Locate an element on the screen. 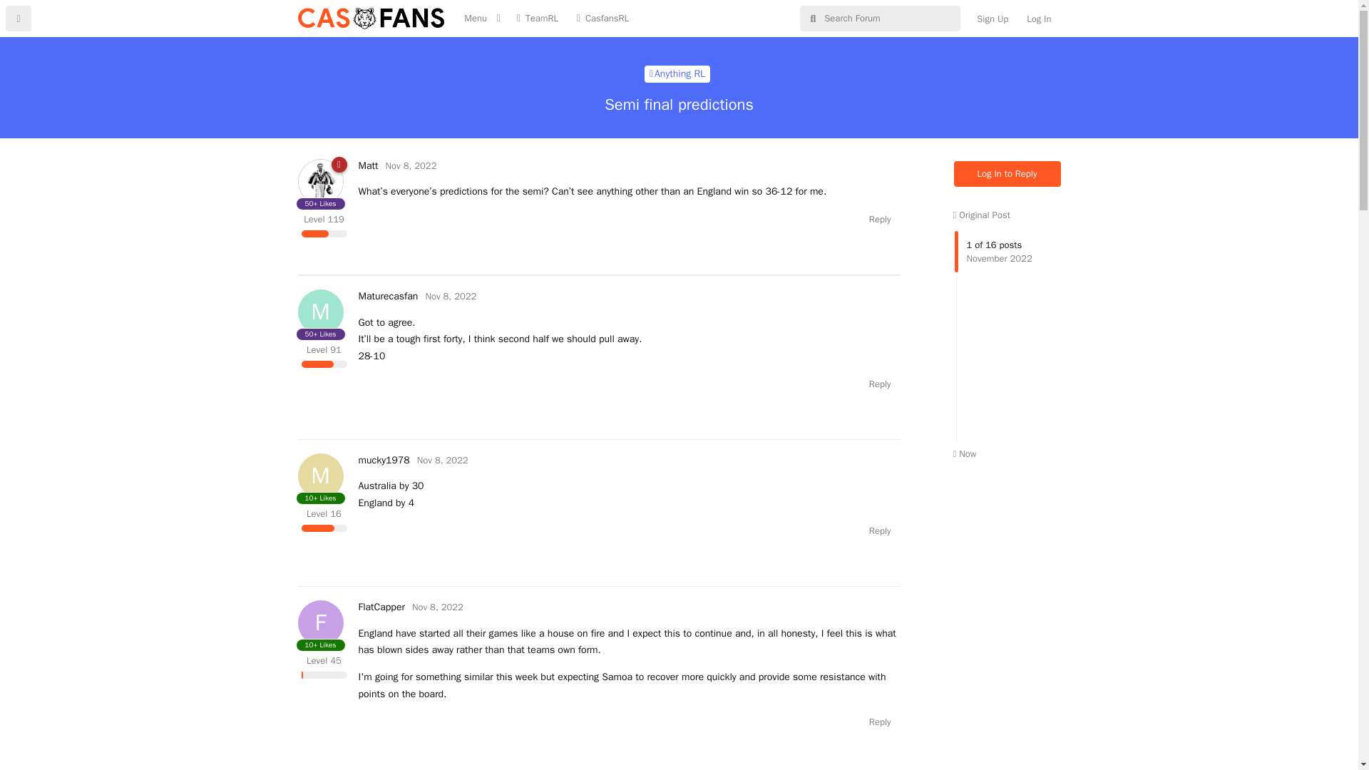 The image size is (1369, 770). Reply is located at coordinates (411, 165).